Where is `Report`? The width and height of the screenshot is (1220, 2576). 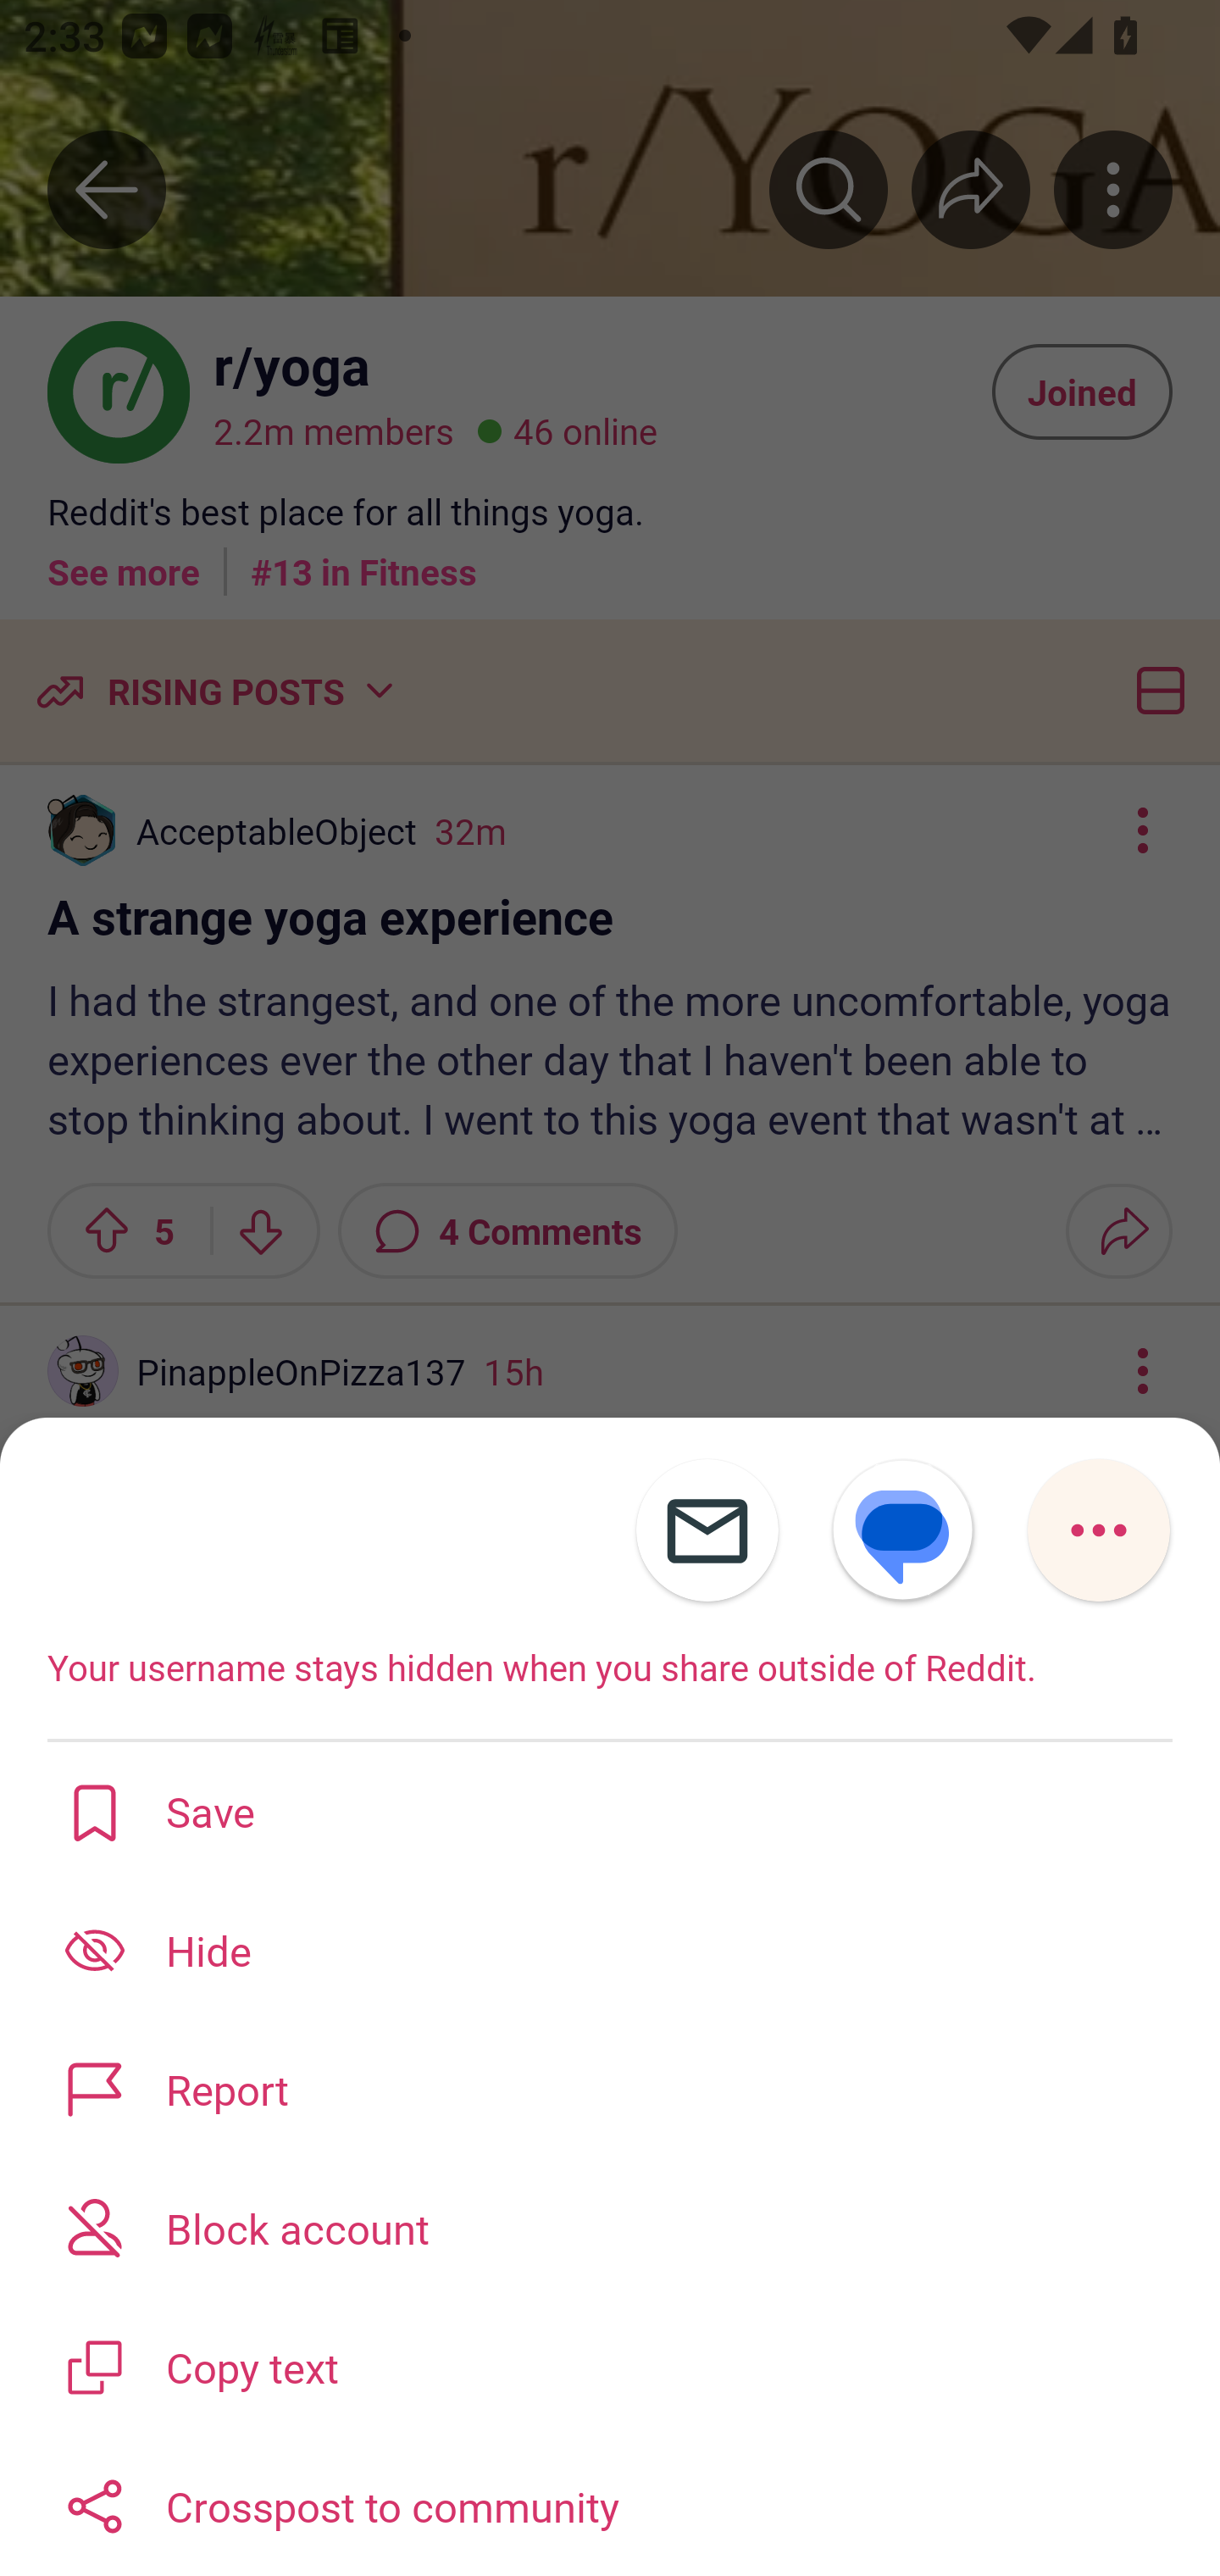
Report is located at coordinates (610, 2089).